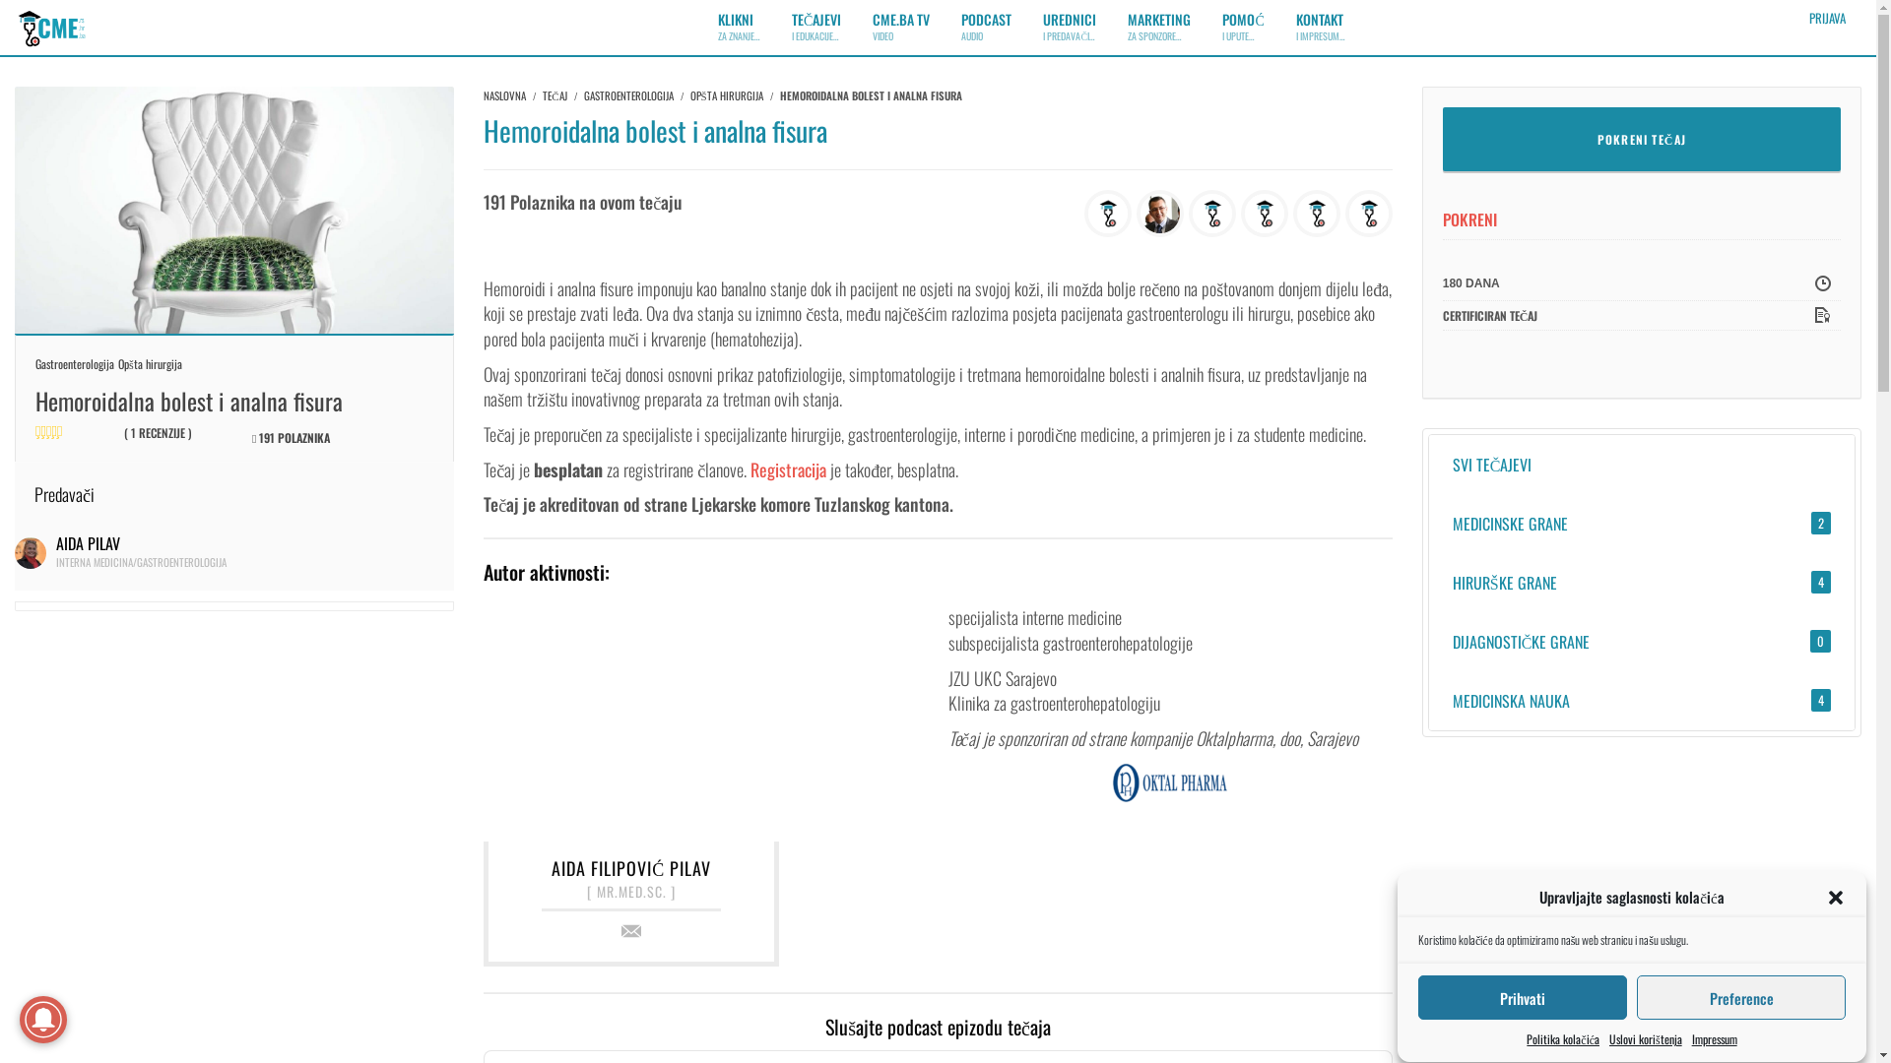  I want to click on Gastroenterologija, so click(75, 364).